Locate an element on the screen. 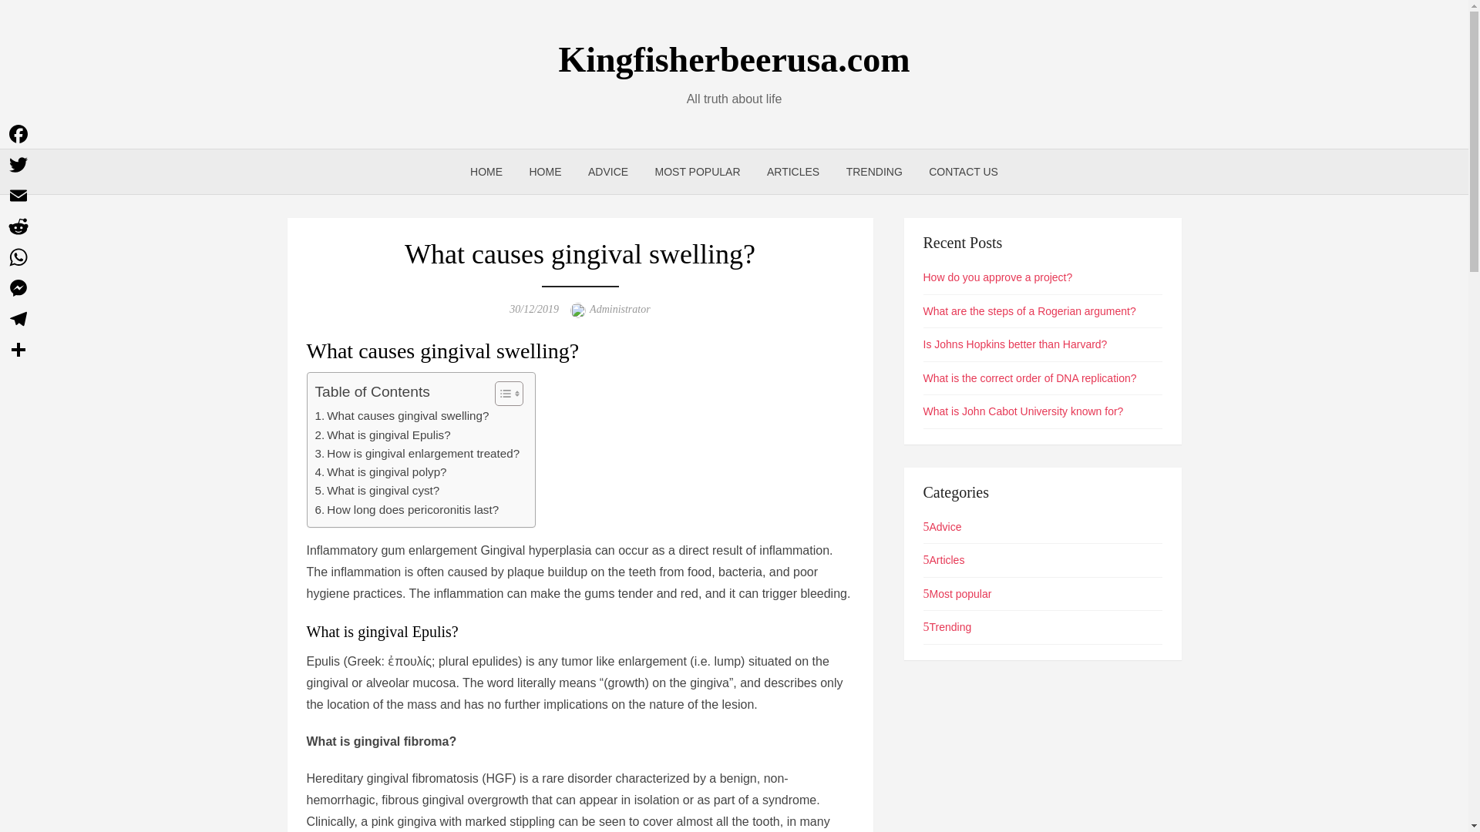 Image resolution: width=1480 pixels, height=832 pixels. Twitter is located at coordinates (18, 165).